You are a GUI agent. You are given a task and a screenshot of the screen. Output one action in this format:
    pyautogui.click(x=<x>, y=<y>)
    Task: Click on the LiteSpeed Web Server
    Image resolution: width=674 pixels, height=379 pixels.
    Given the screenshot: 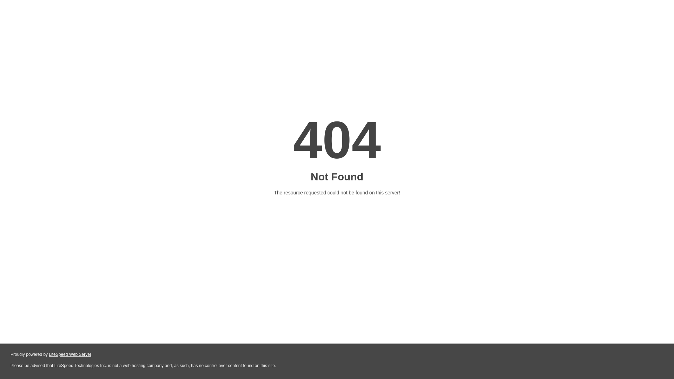 What is the action you would take?
    pyautogui.click(x=70, y=354)
    